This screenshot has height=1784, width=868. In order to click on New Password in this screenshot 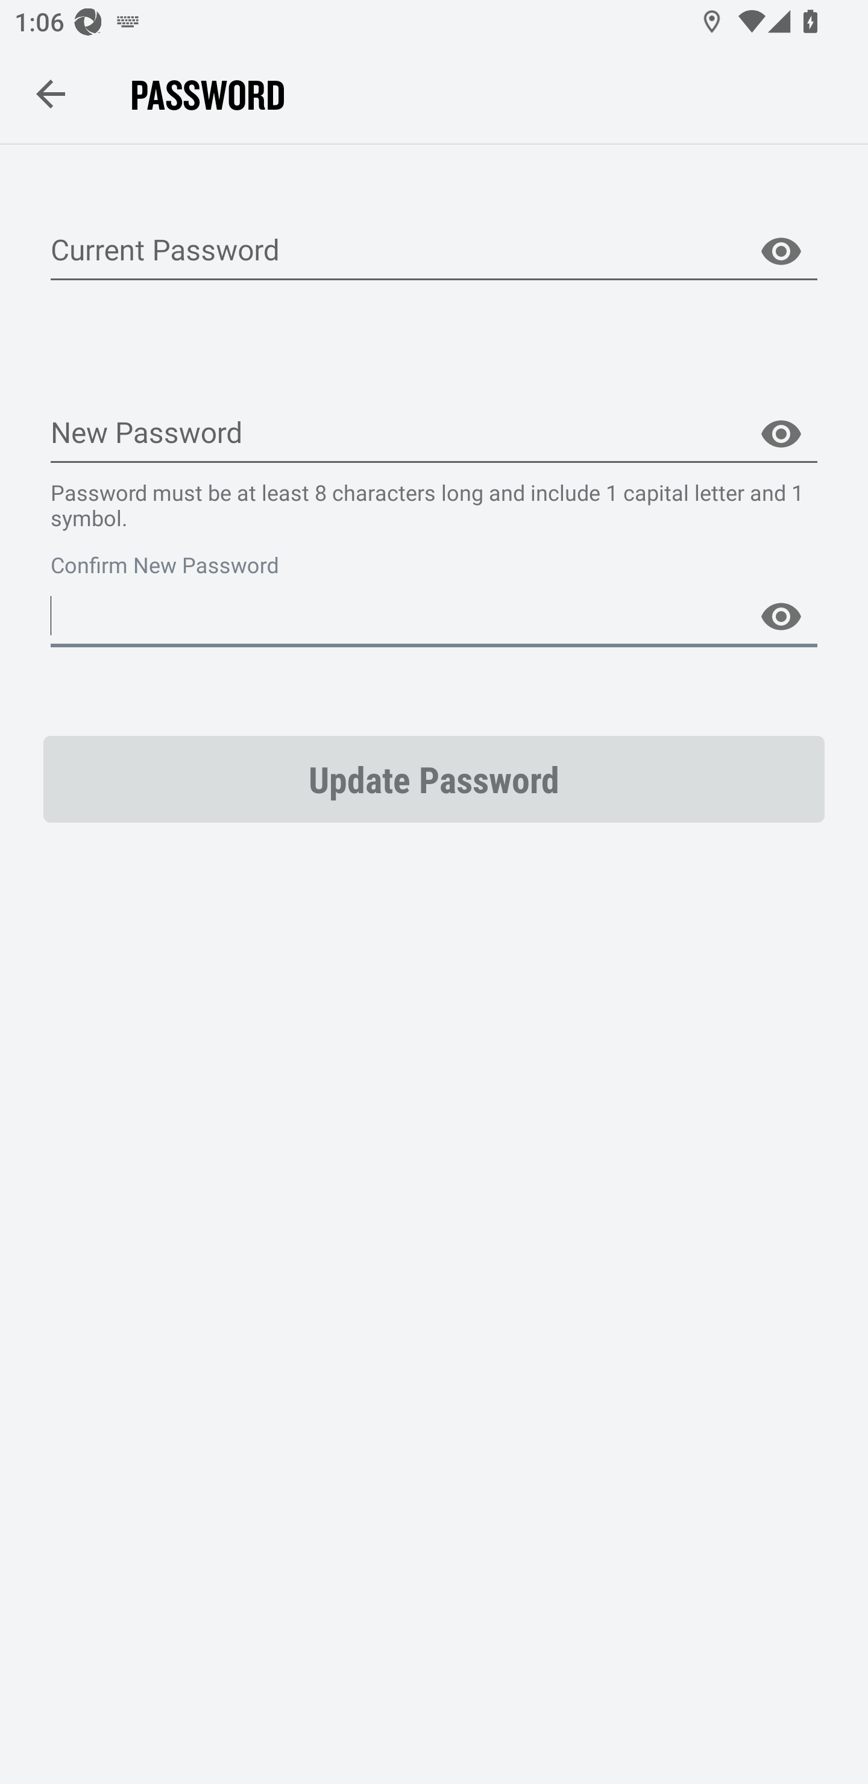, I will do `click(434, 434)`.